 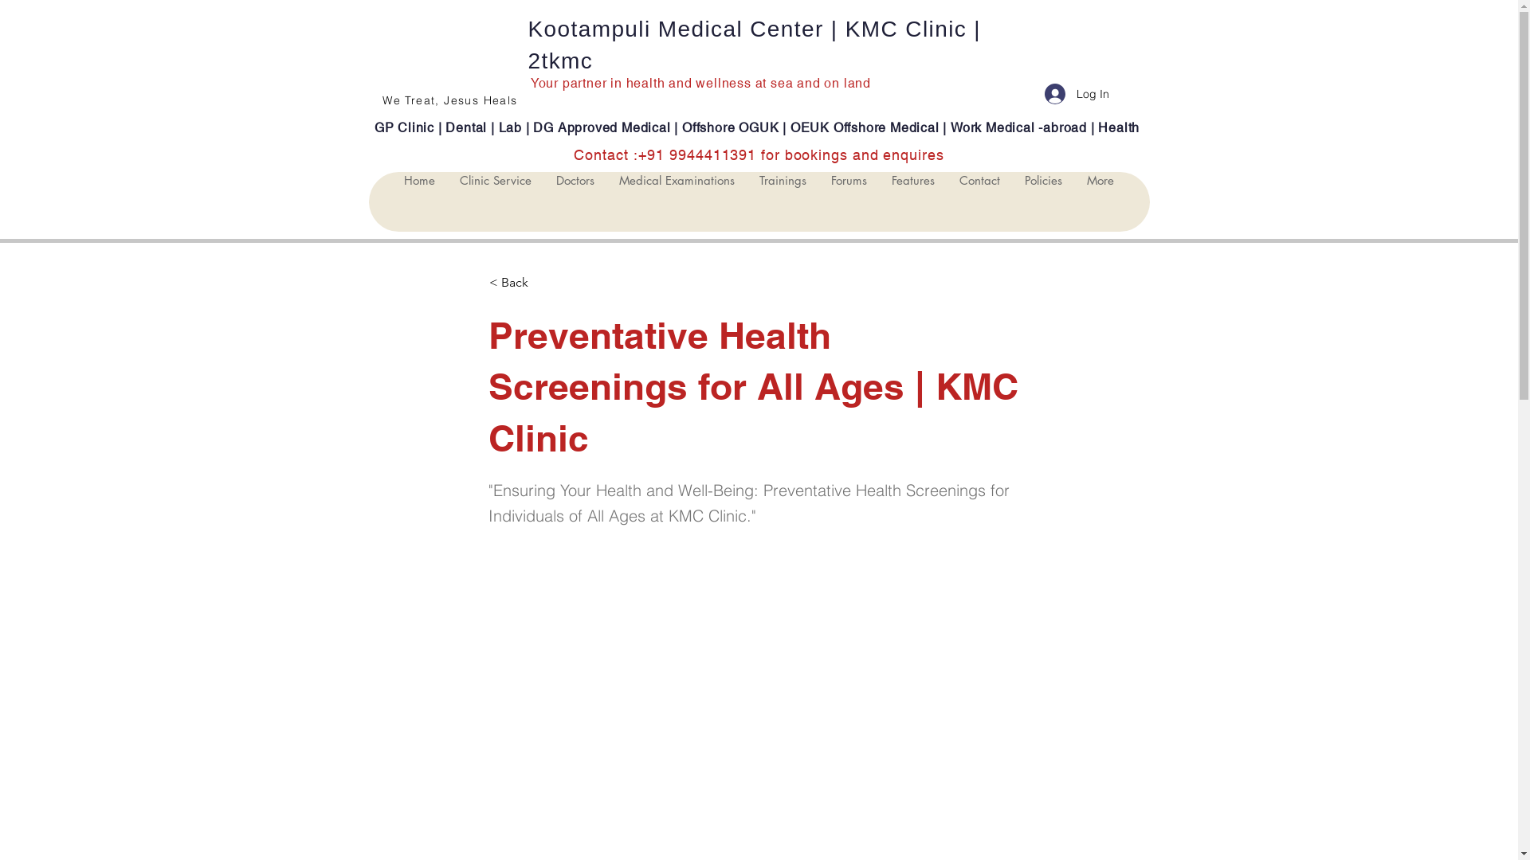 I want to click on We Treat, Jesus Heals, so click(x=449, y=100).